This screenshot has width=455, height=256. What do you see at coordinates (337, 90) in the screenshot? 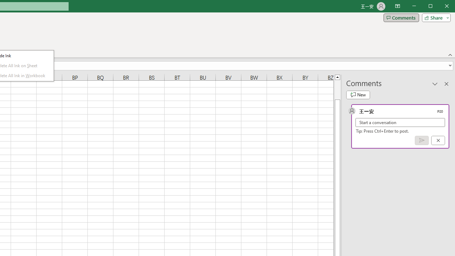
I see `Page up` at bounding box center [337, 90].